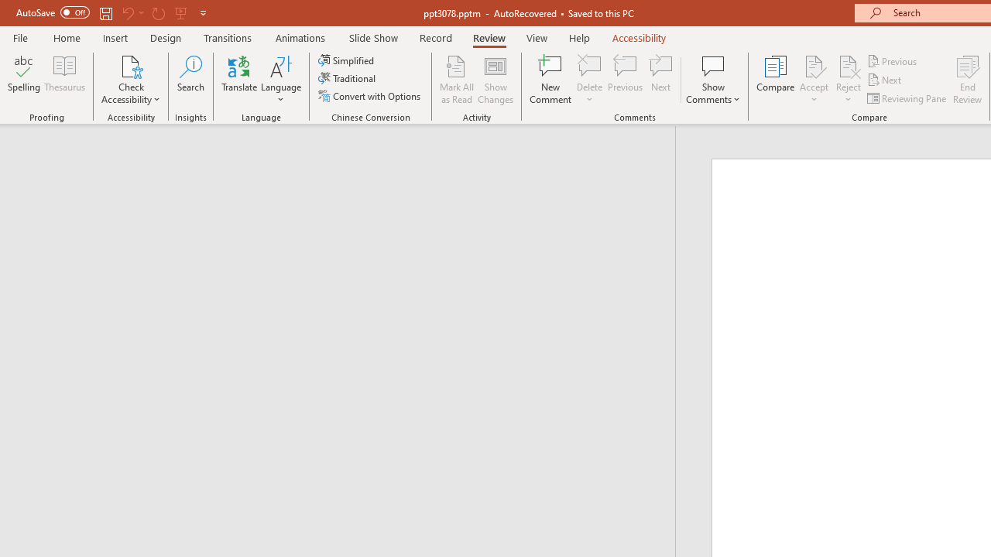 This screenshot has width=991, height=557. I want to click on End Review, so click(968, 79).